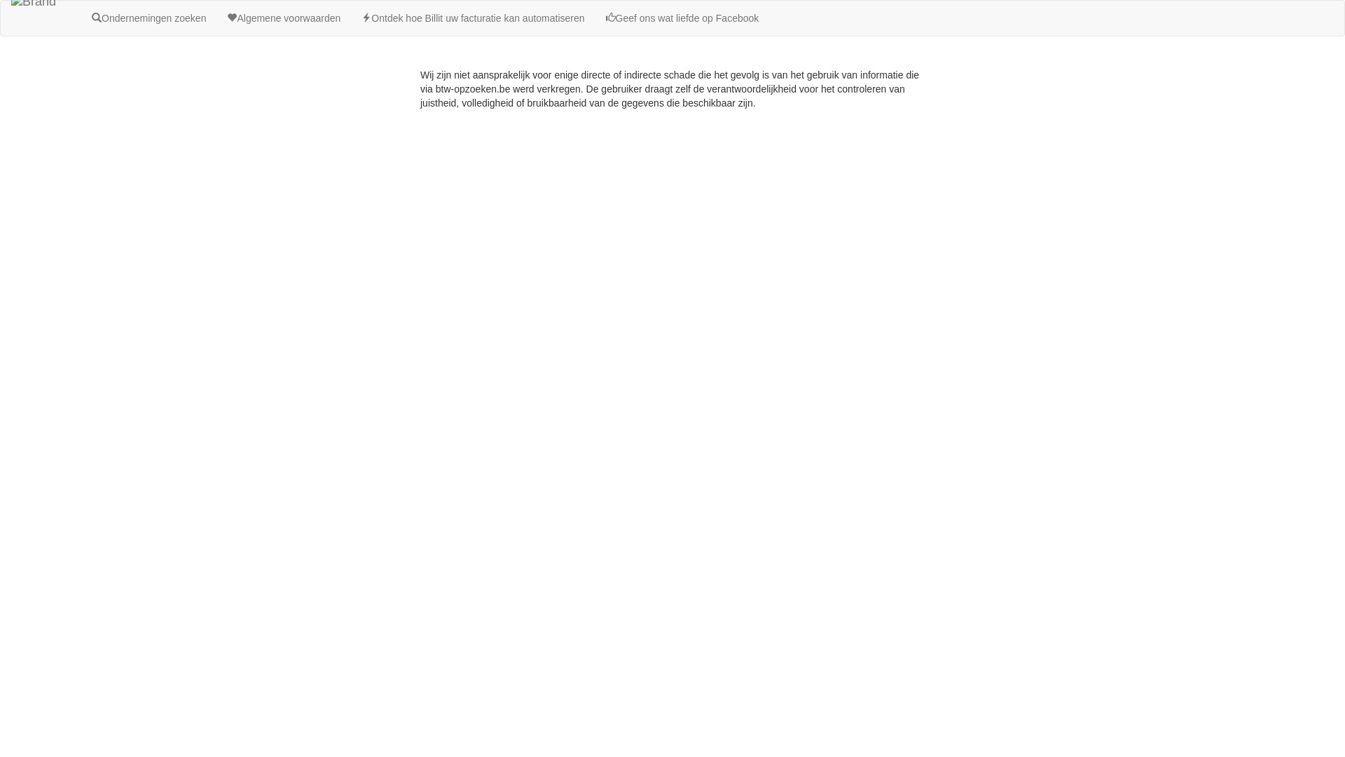 This screenshot has width=1345, height=757. I want to click on Geef ons wat liefde op Facebook, so click(682, 18).